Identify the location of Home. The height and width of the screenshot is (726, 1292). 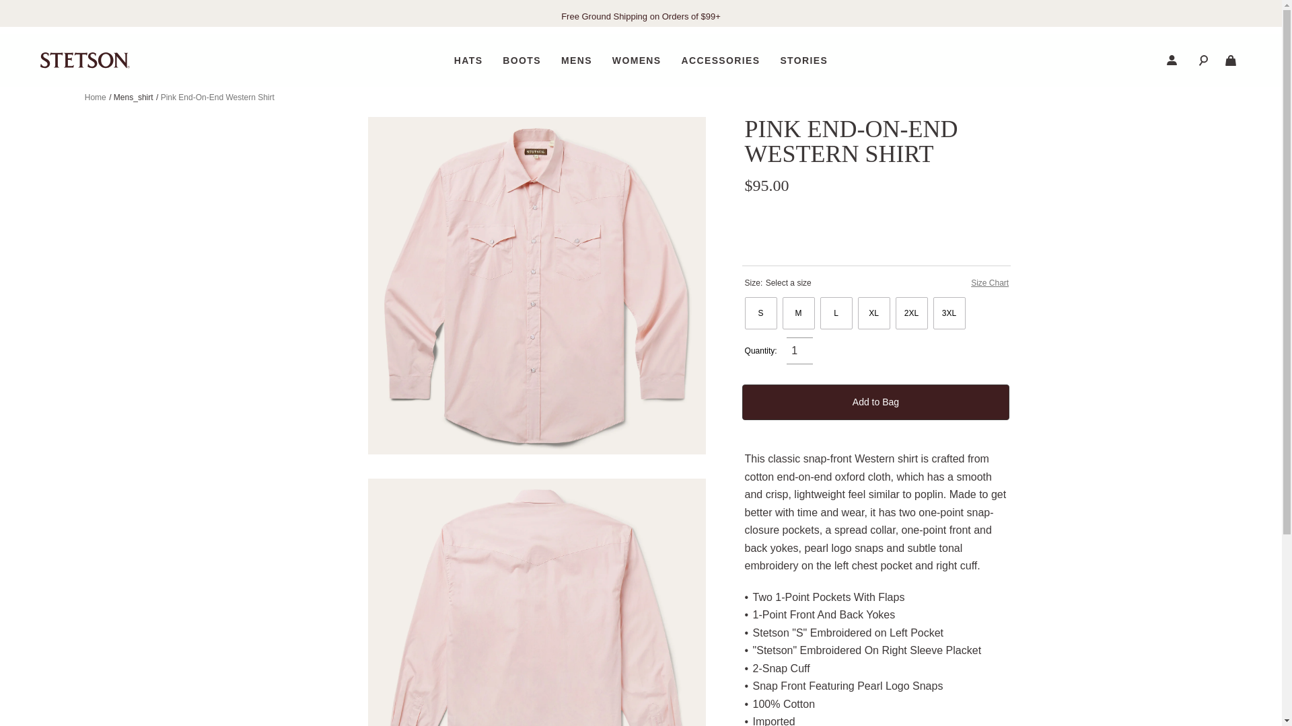
(96, 97).